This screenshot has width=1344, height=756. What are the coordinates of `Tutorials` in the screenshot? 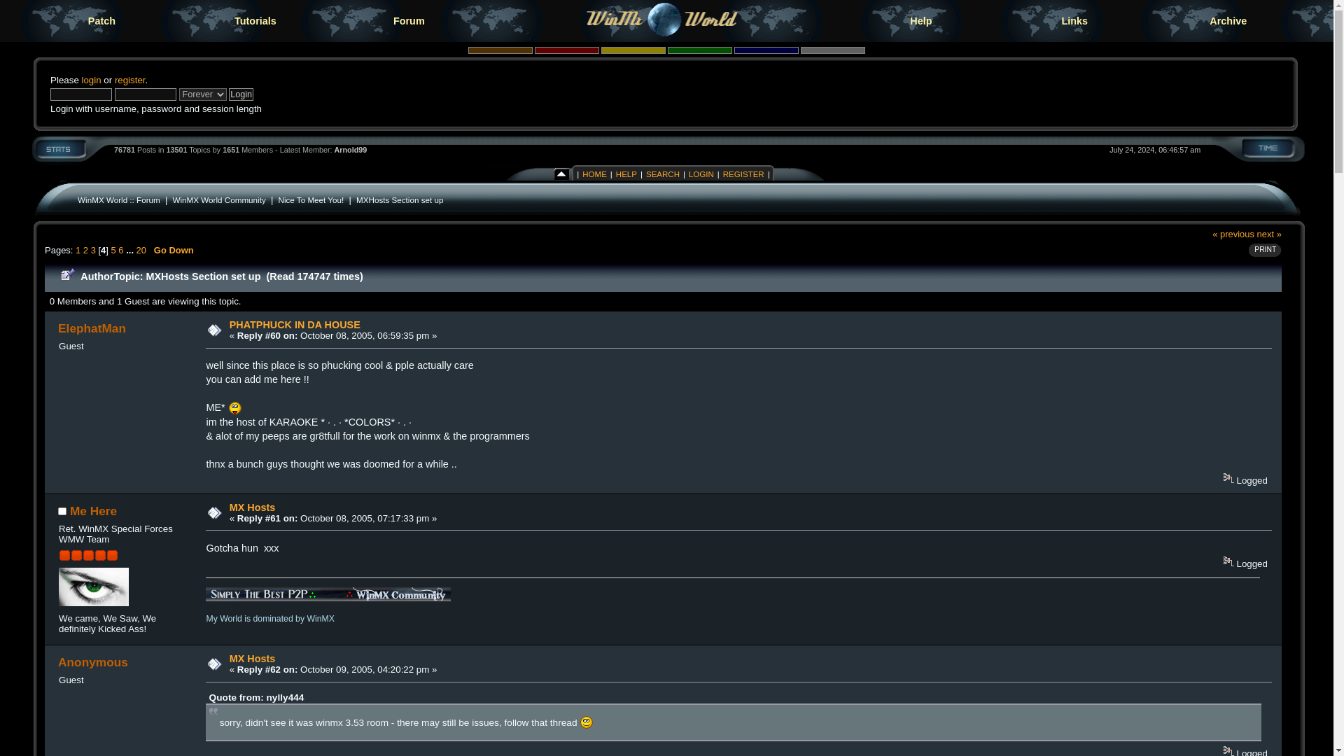 It's located at (255, 21).